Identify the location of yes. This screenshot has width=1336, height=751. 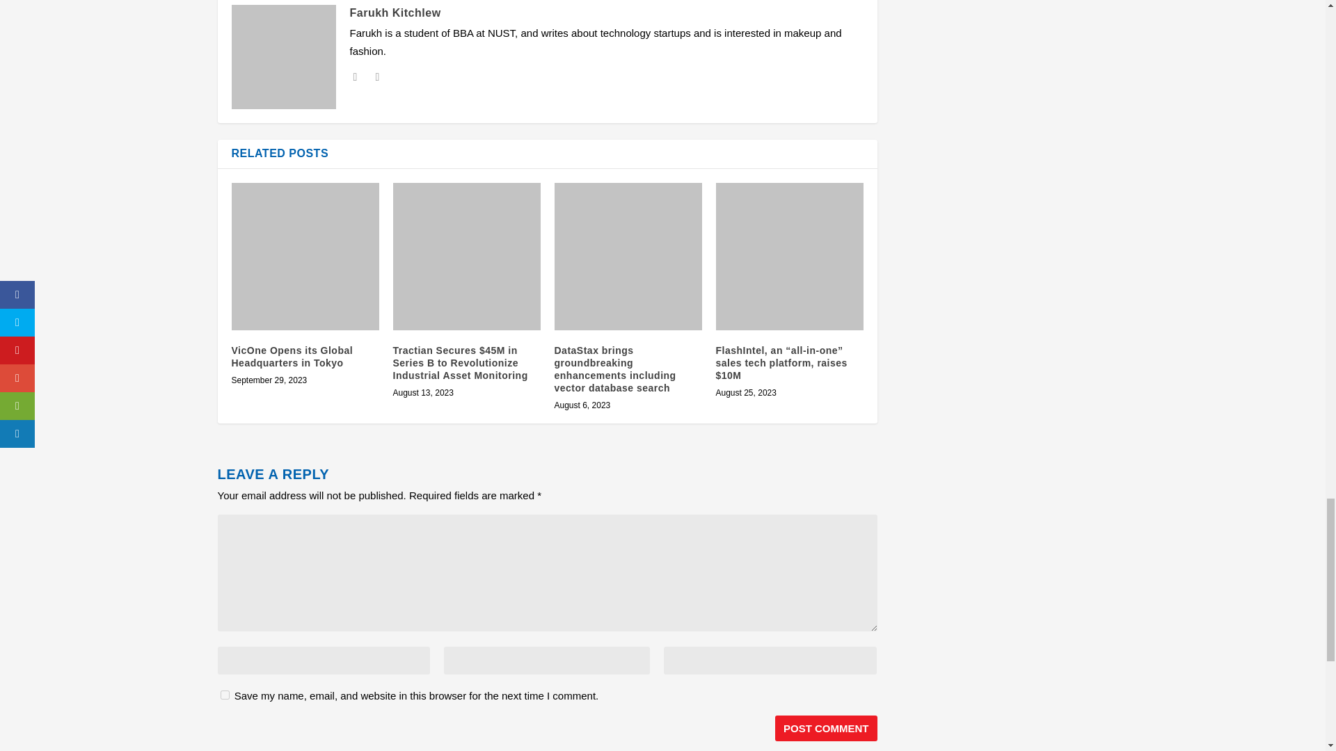
(224, 694).